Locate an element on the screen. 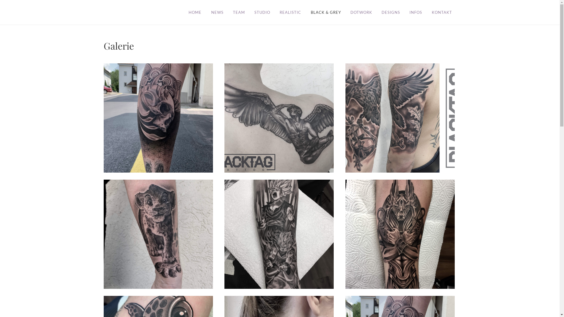 The image size is (564, 317). NEWS is located at coordinates (217, 12).